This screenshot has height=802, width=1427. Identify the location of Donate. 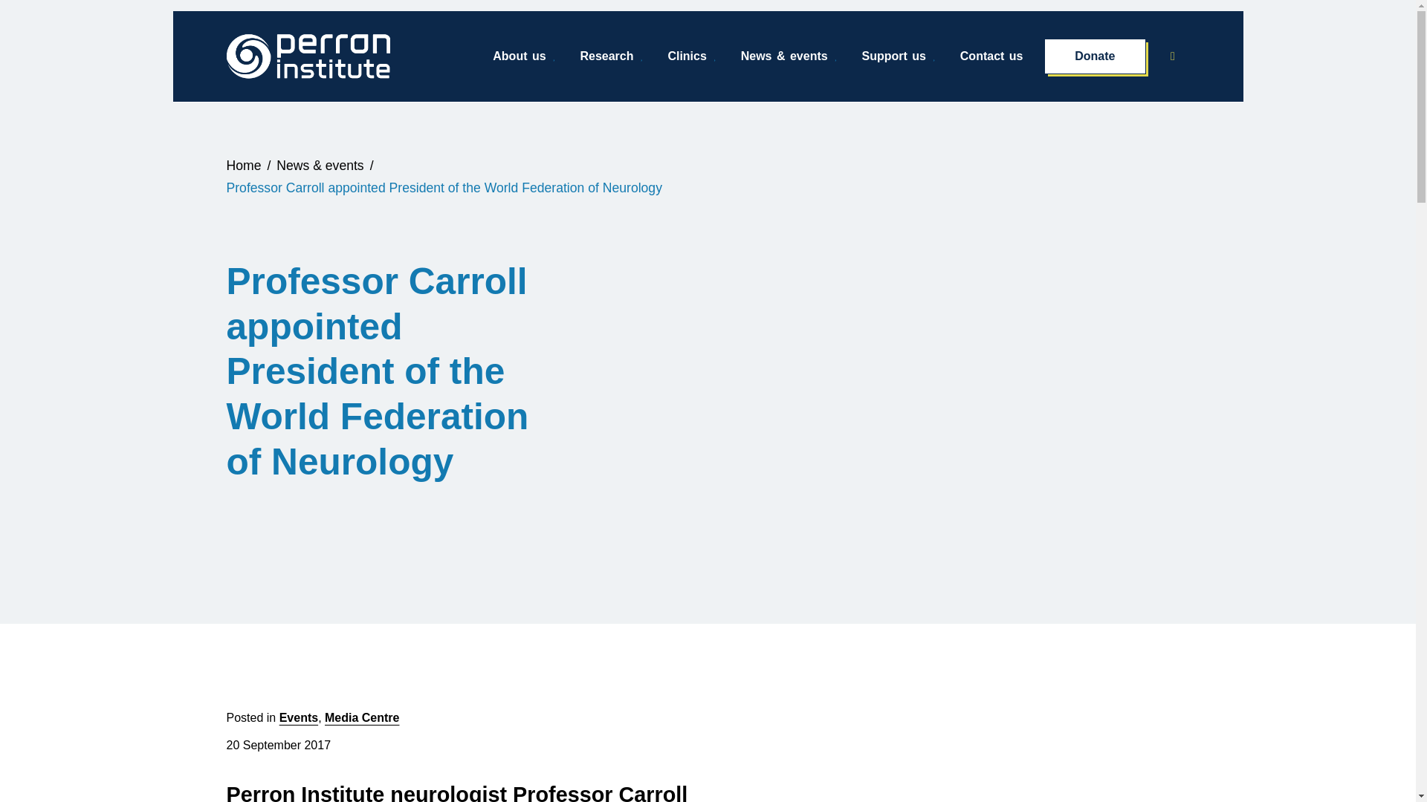
(1095, 56).